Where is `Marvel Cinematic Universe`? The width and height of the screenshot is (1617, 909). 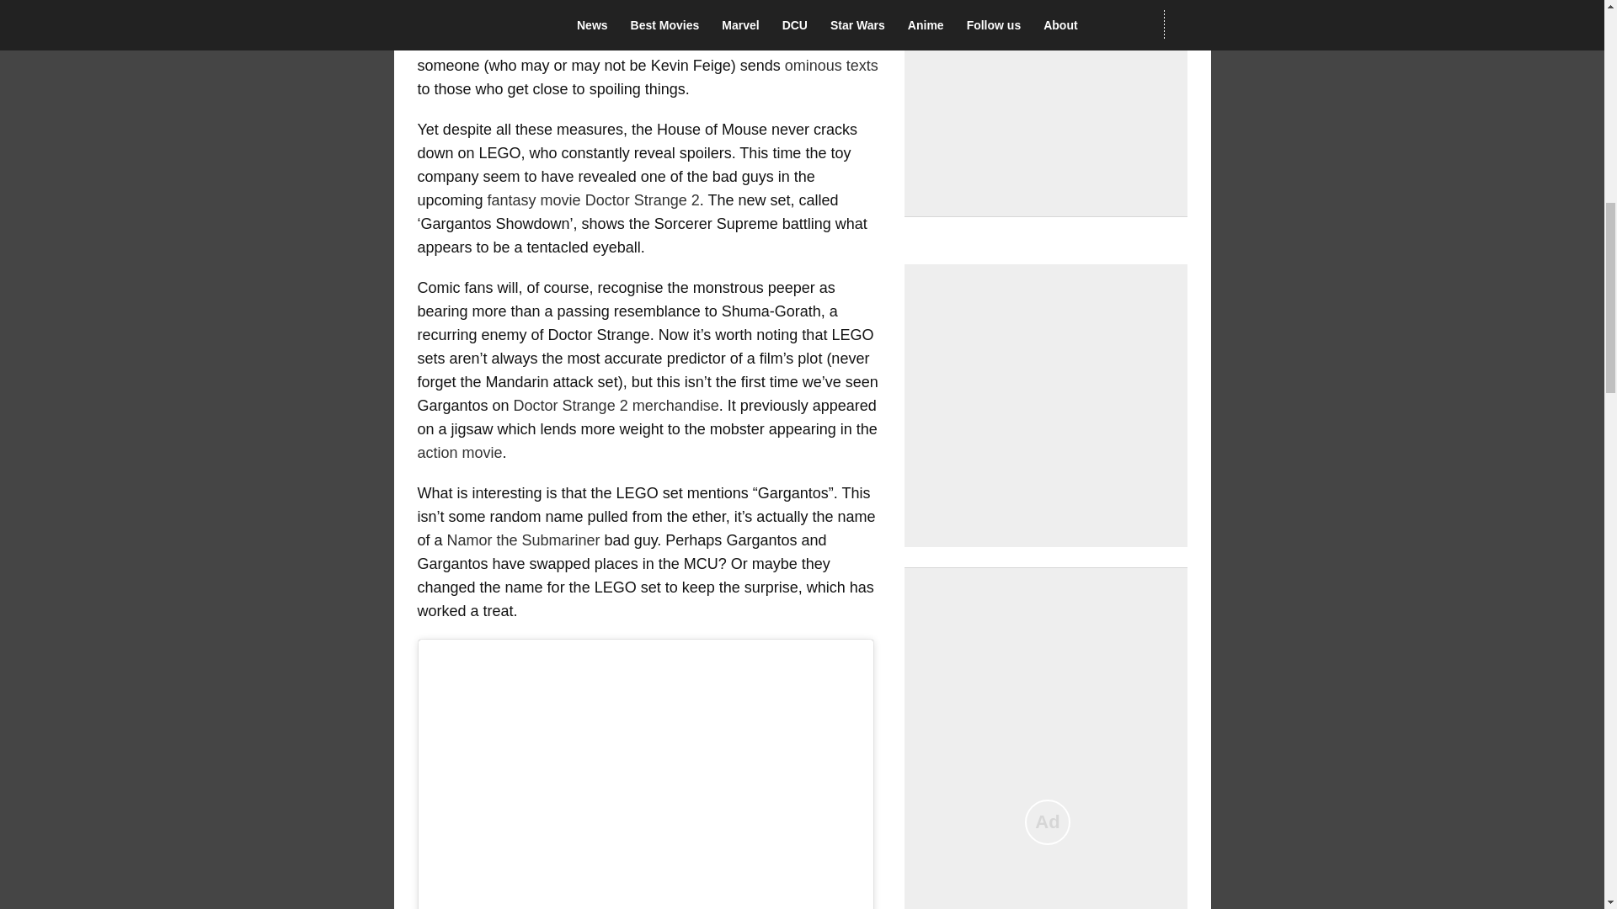
Marvel Cinematic Universe is located at coordinates (627, 13).